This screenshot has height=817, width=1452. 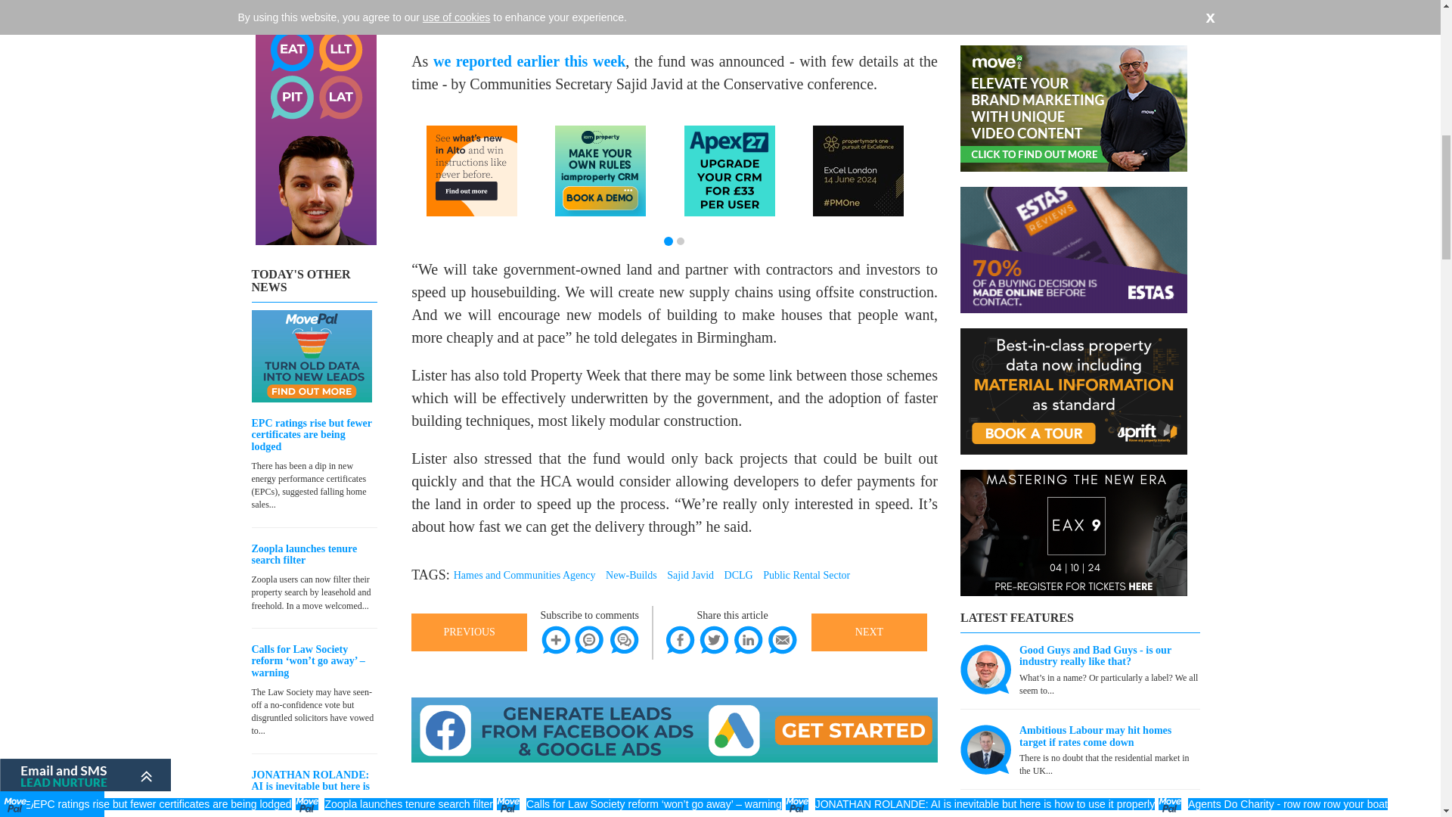 What do you see at coordinates (555, 640) in the screenshot?
I see `Save for later` at bounding box center [555, 640].